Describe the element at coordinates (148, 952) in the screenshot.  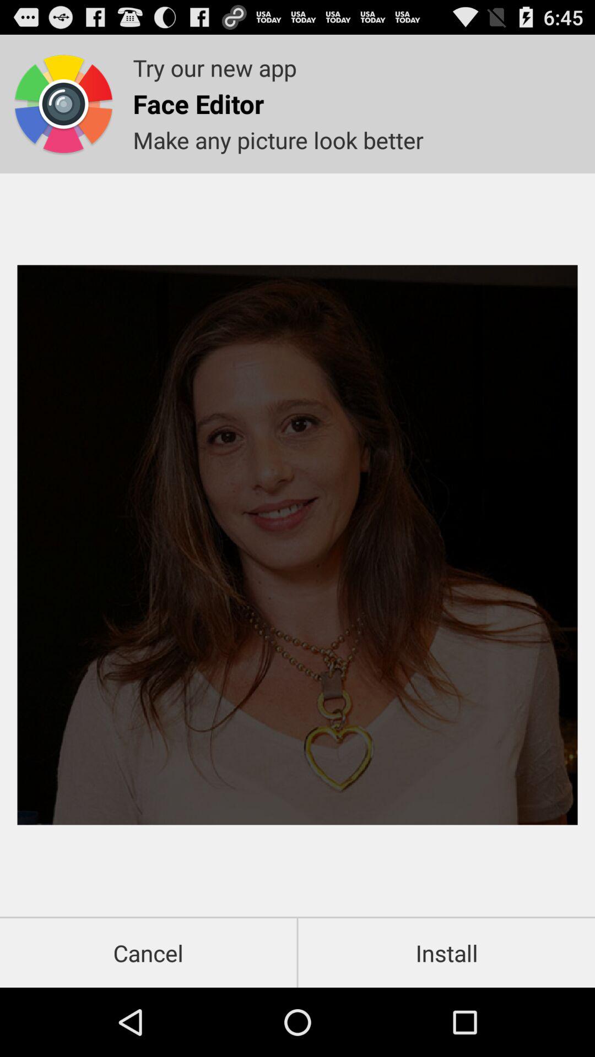
I see `turn on icon at the bottom left corner` at that location.